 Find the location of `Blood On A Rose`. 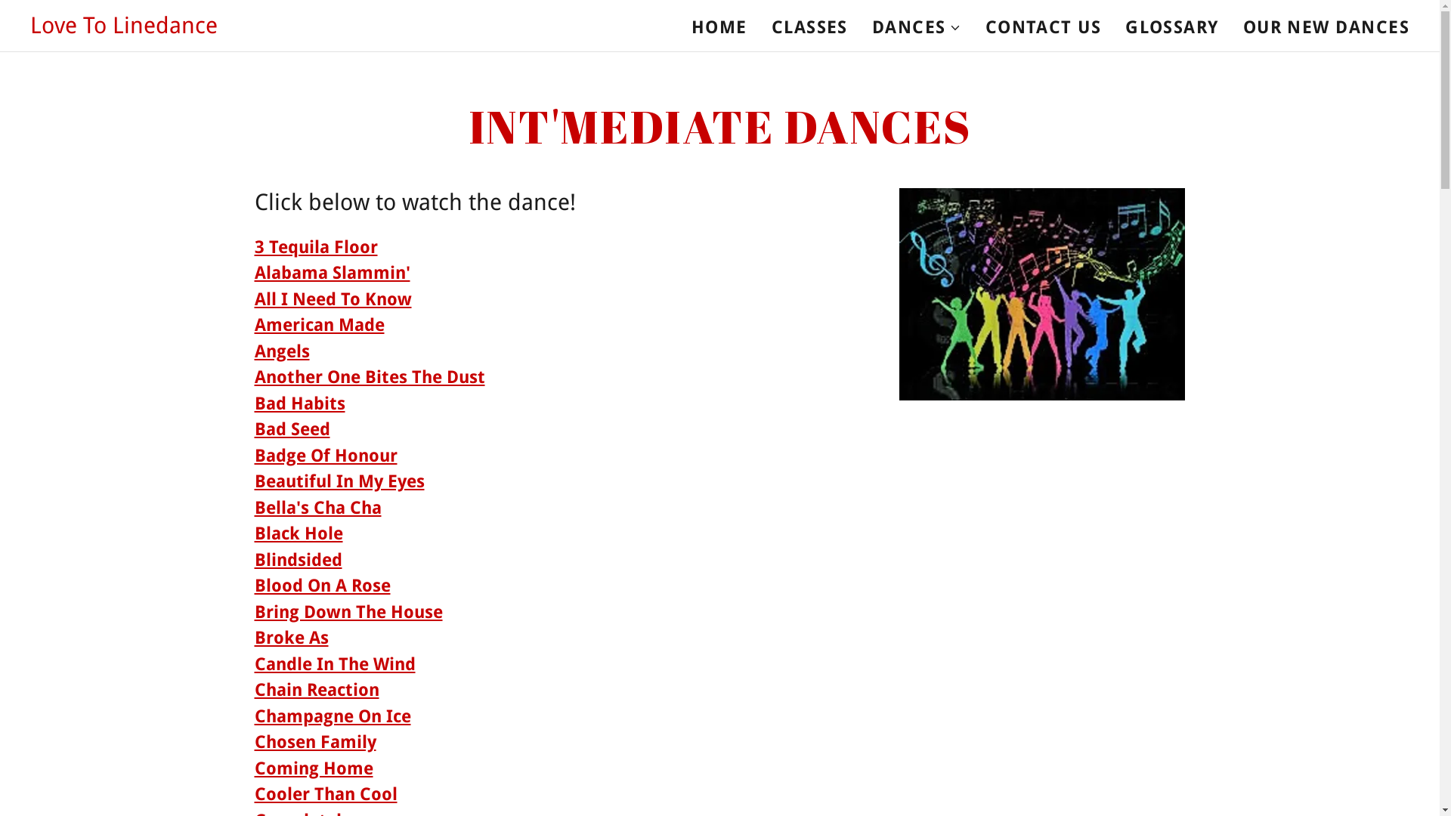

Blood On A Rose is located at coordinates (322, 586).